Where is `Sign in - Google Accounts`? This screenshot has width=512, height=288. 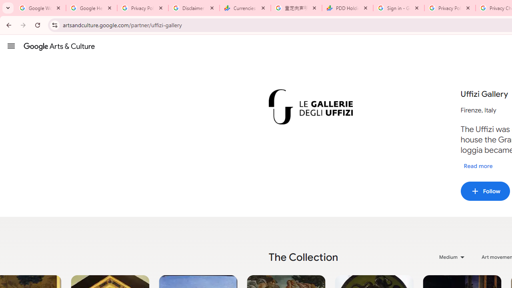
Sign in - Google Accounts is located at coordinates (399, 8).